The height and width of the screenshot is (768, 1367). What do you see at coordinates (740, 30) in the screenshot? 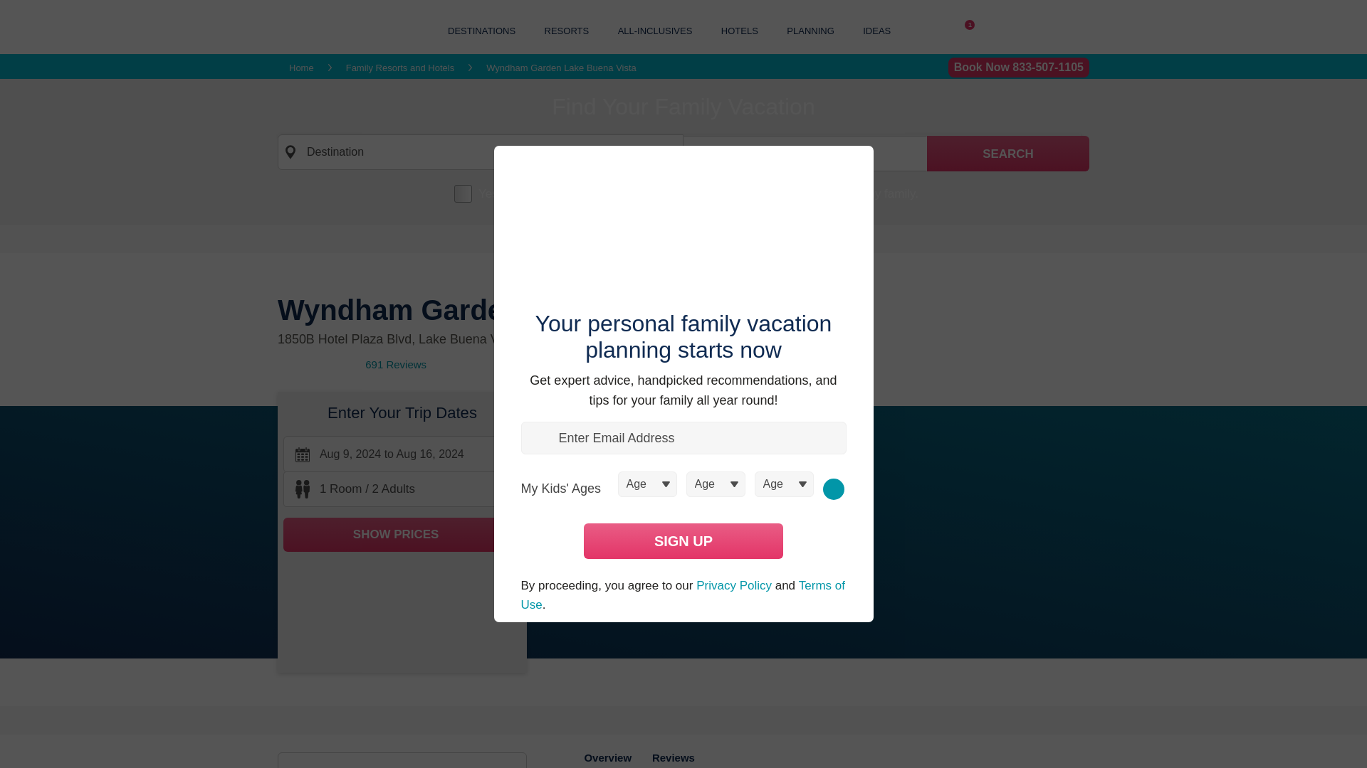
I see `Search` at bounding box center [740, 30].